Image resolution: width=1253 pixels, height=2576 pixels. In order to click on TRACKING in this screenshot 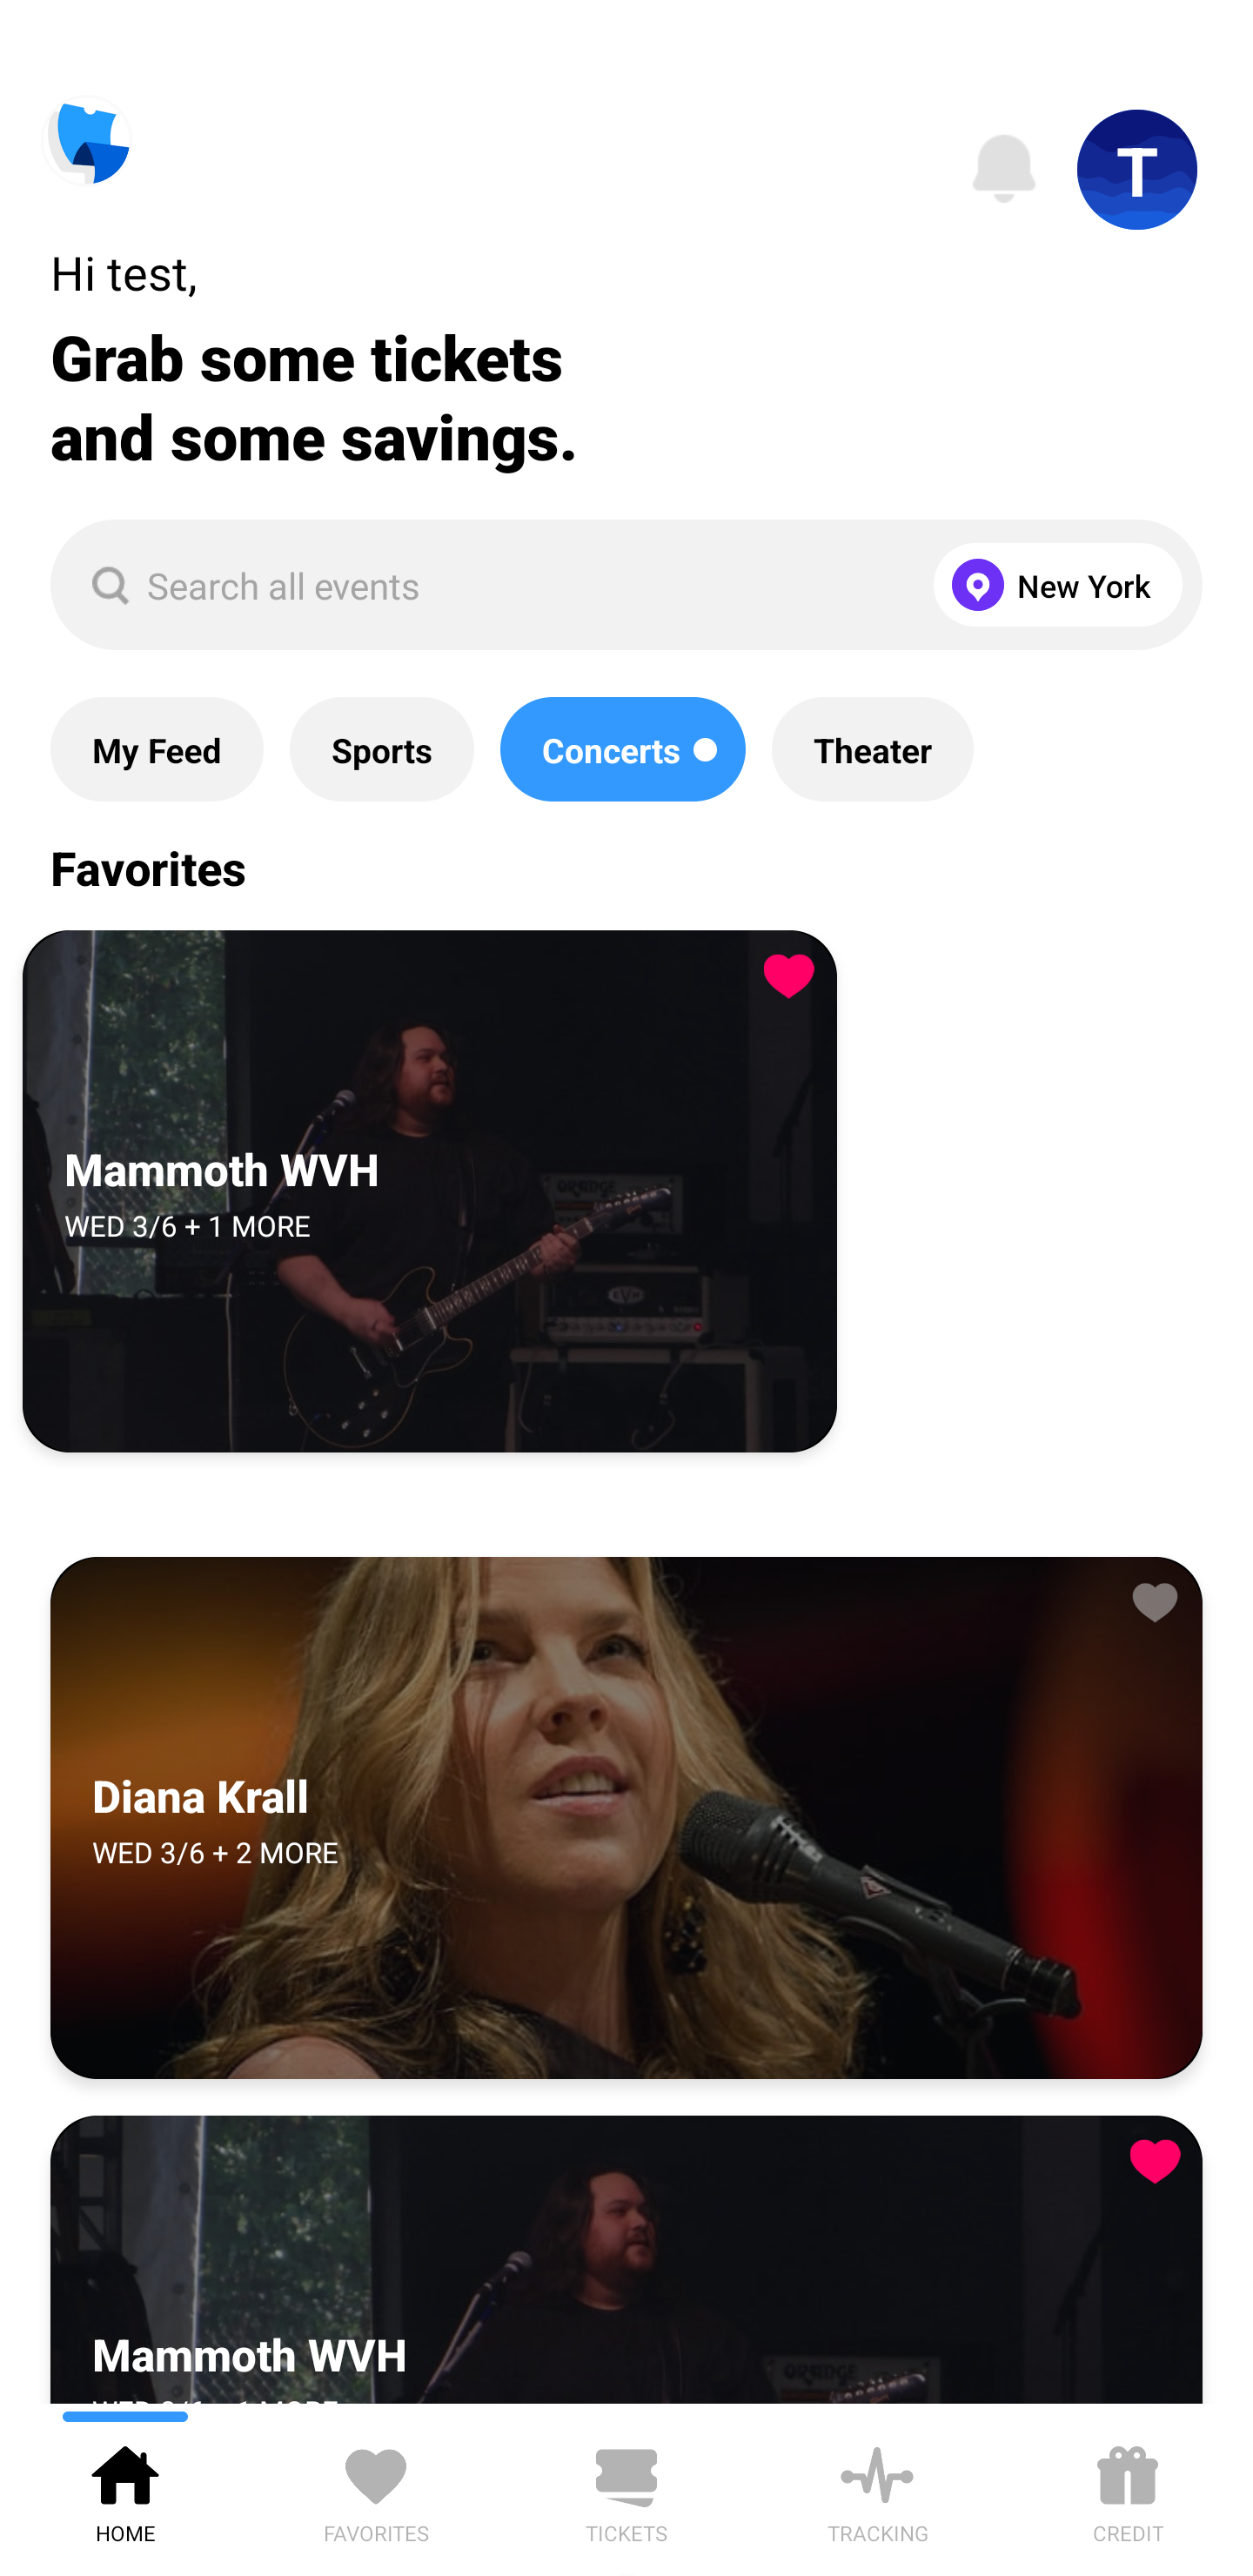, I will do `click(877, 2489)`.